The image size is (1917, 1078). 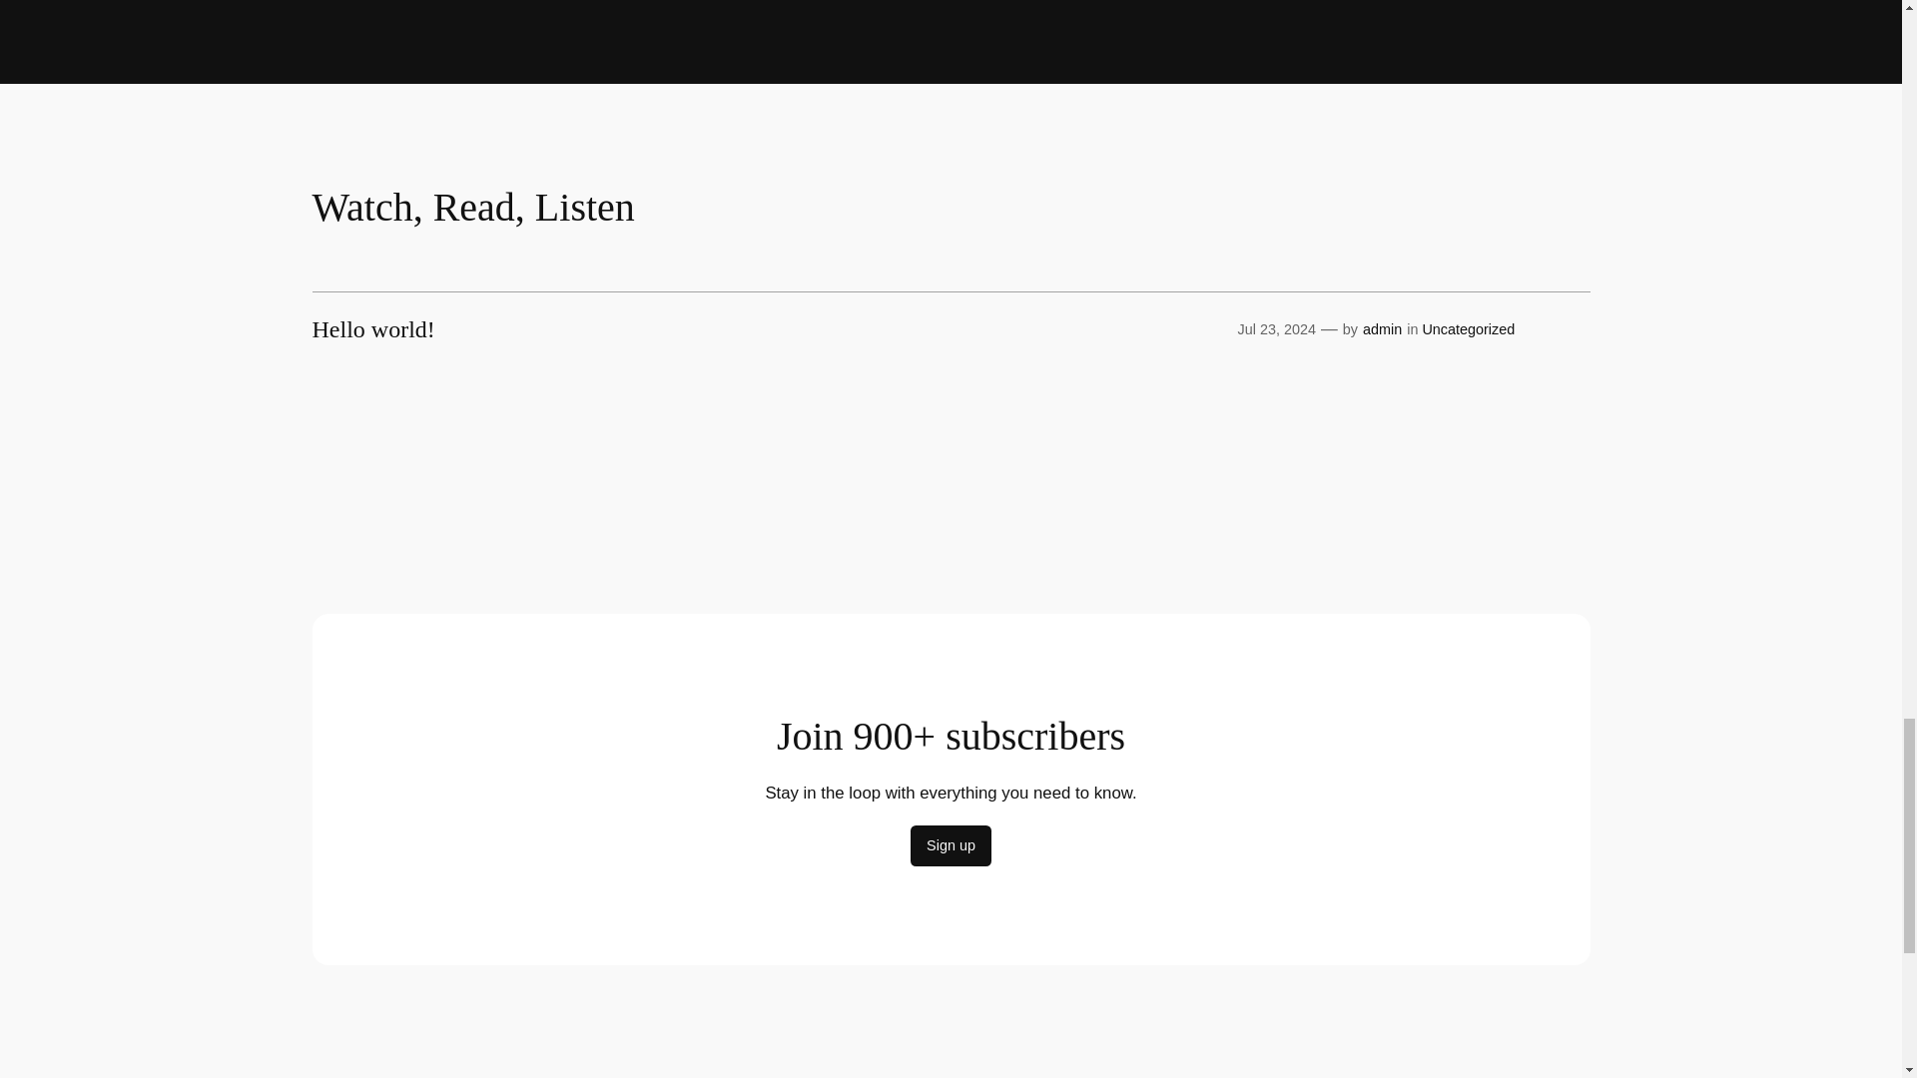 What do you see at coordinates (1276, 329) in the screenshot?
I see `Jul 23, 2024` at bounding box center [1276, 329].